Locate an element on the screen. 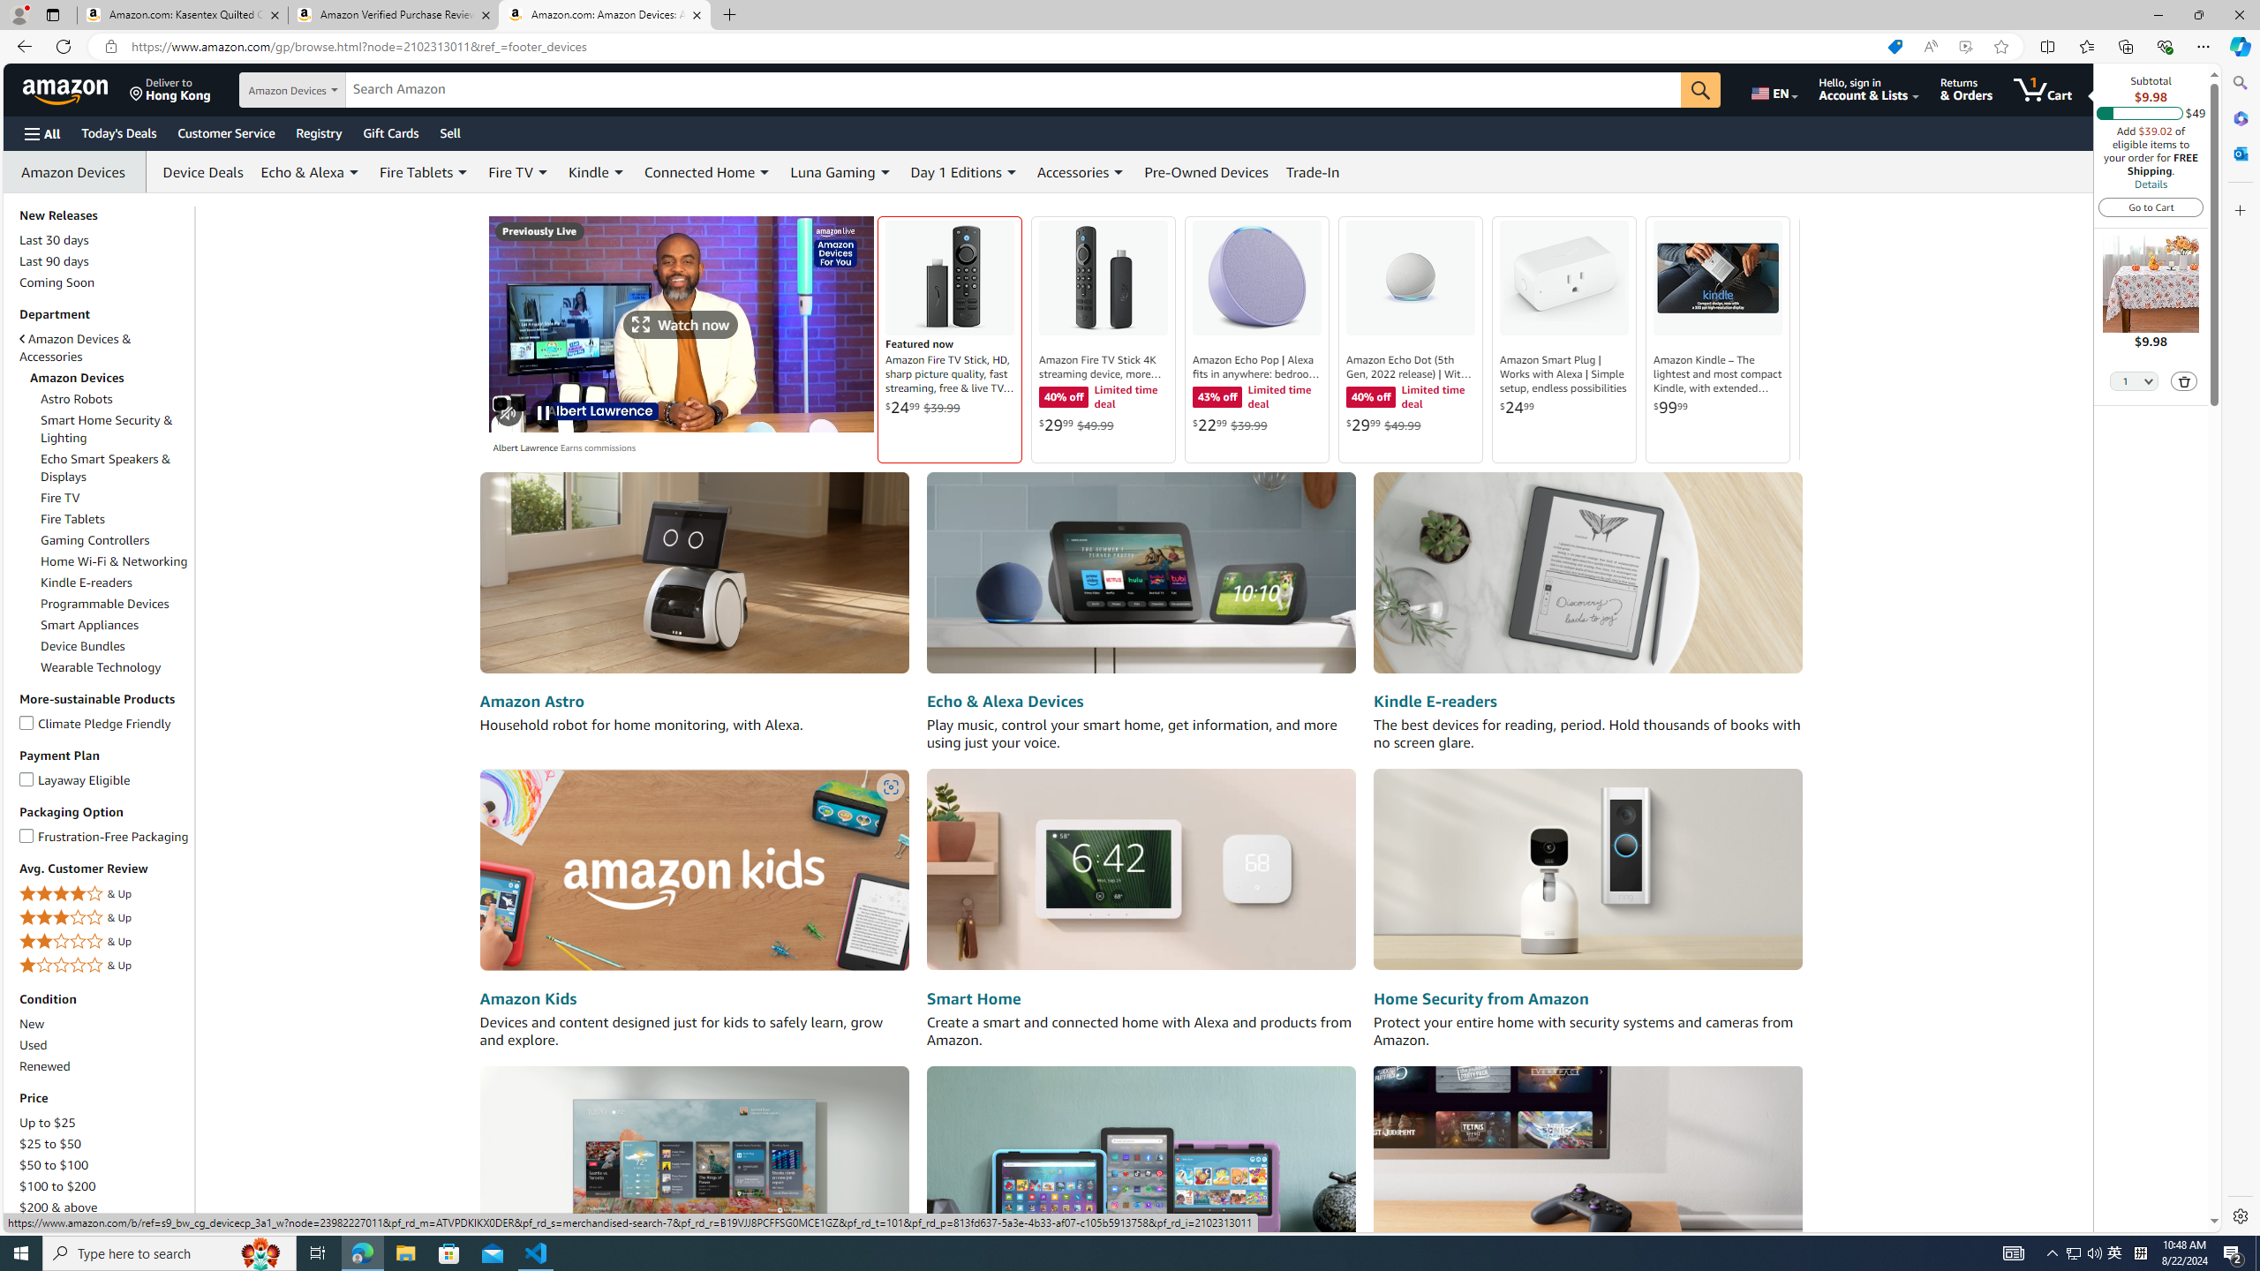  Wearable Technology is located at coordinates (101, 667).